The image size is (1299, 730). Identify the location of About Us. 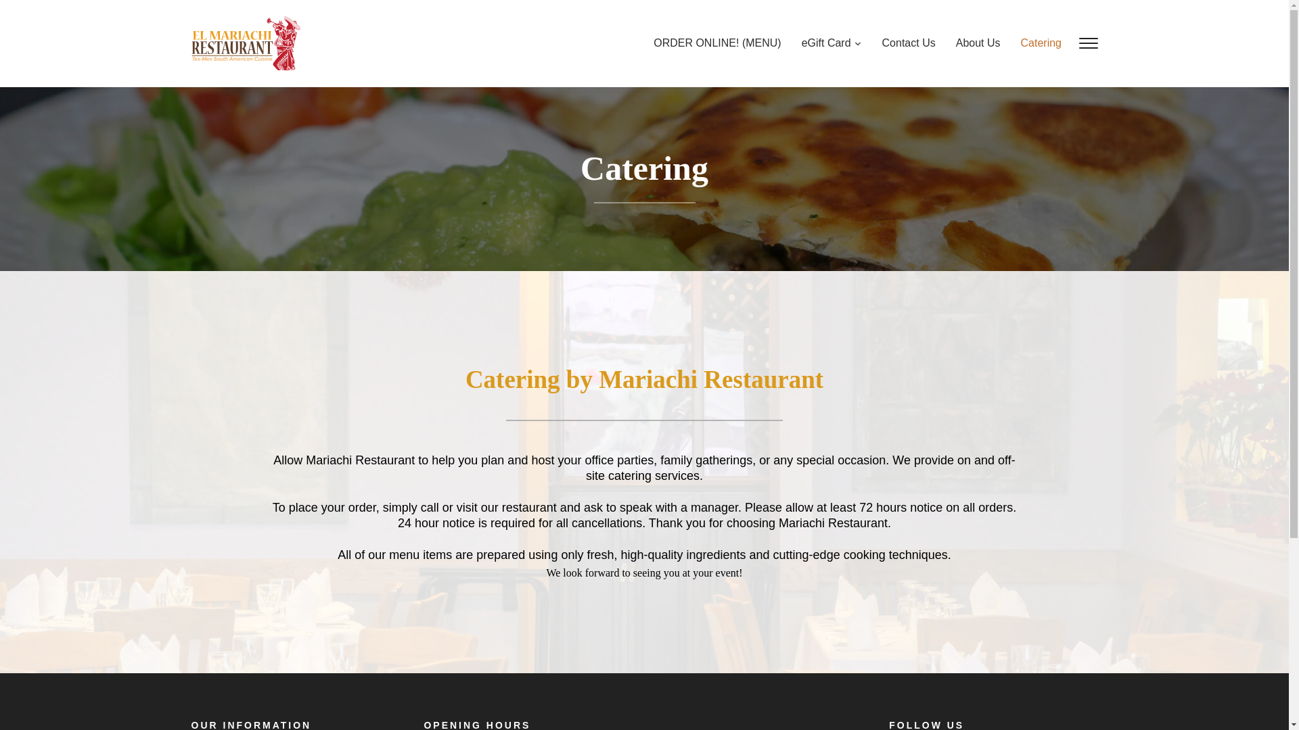
(967, 46).